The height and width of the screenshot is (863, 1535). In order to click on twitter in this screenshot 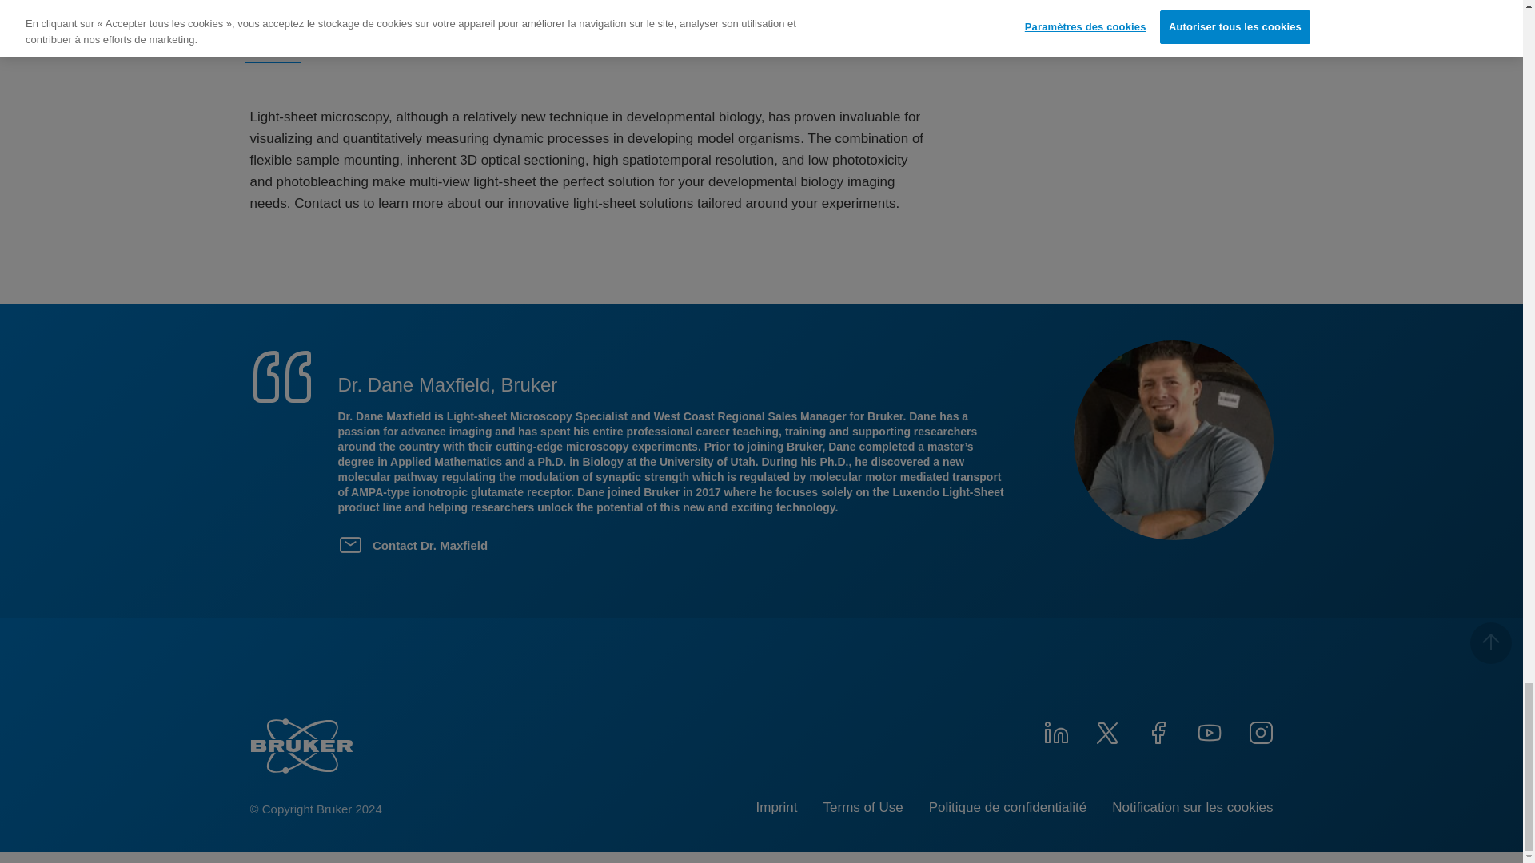, I will do `click(1106, 730)`.